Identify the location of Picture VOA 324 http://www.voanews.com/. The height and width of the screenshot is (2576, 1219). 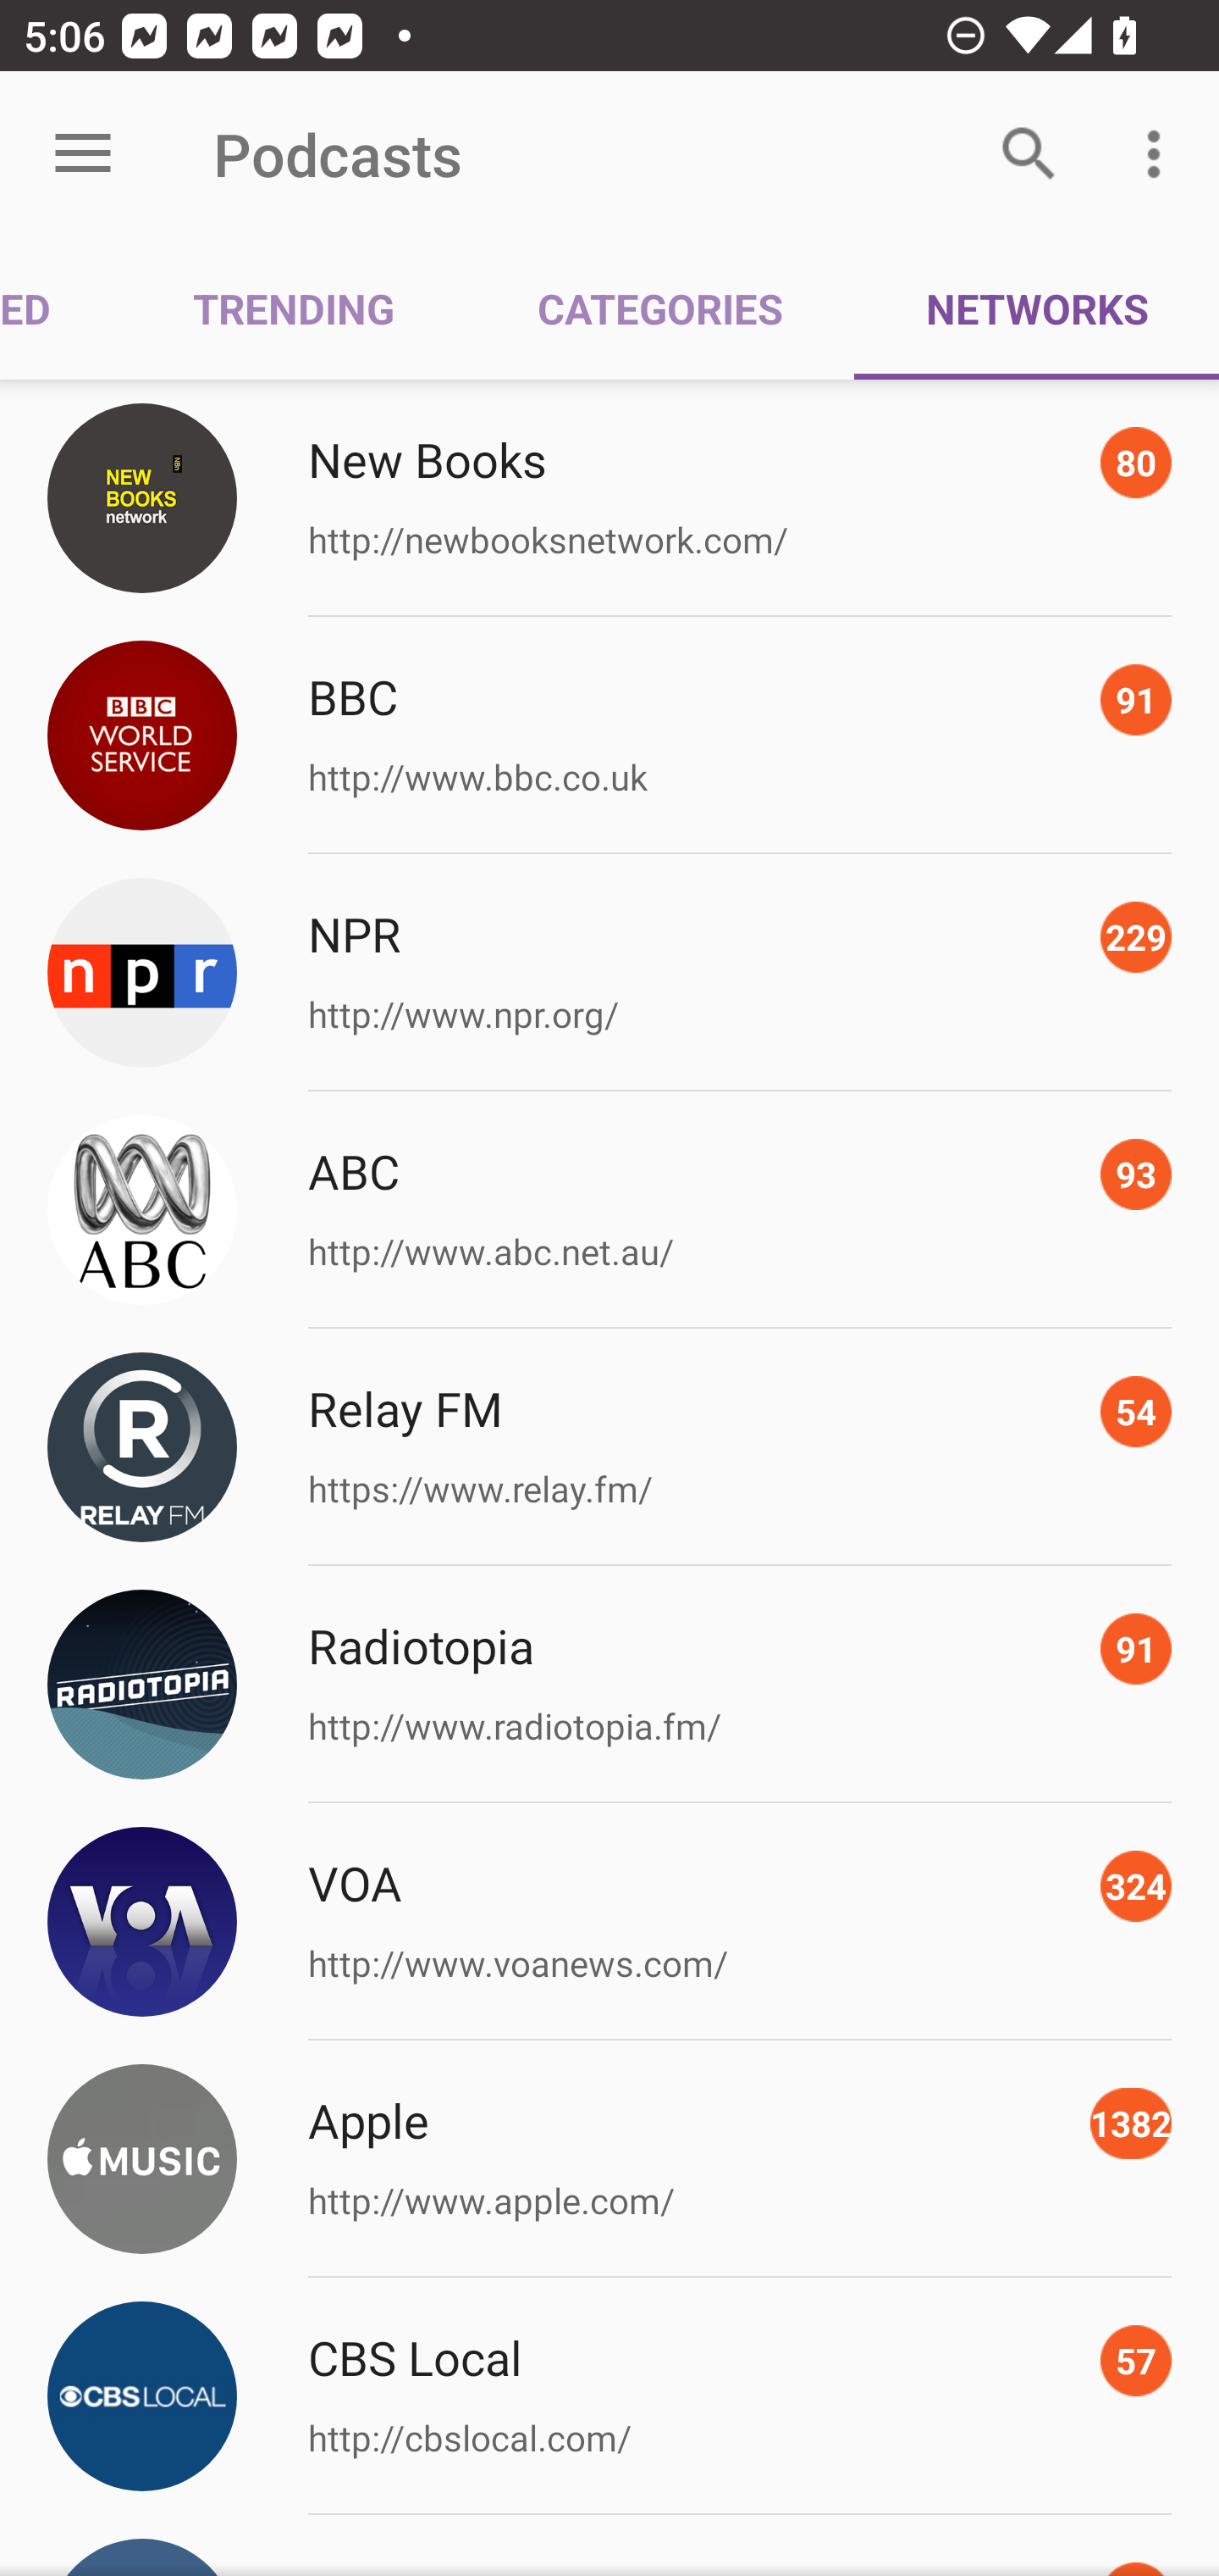
(609, 1922).